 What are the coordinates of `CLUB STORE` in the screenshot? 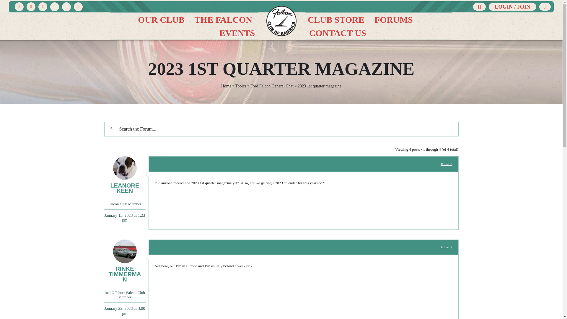 It's located at (336, 19).